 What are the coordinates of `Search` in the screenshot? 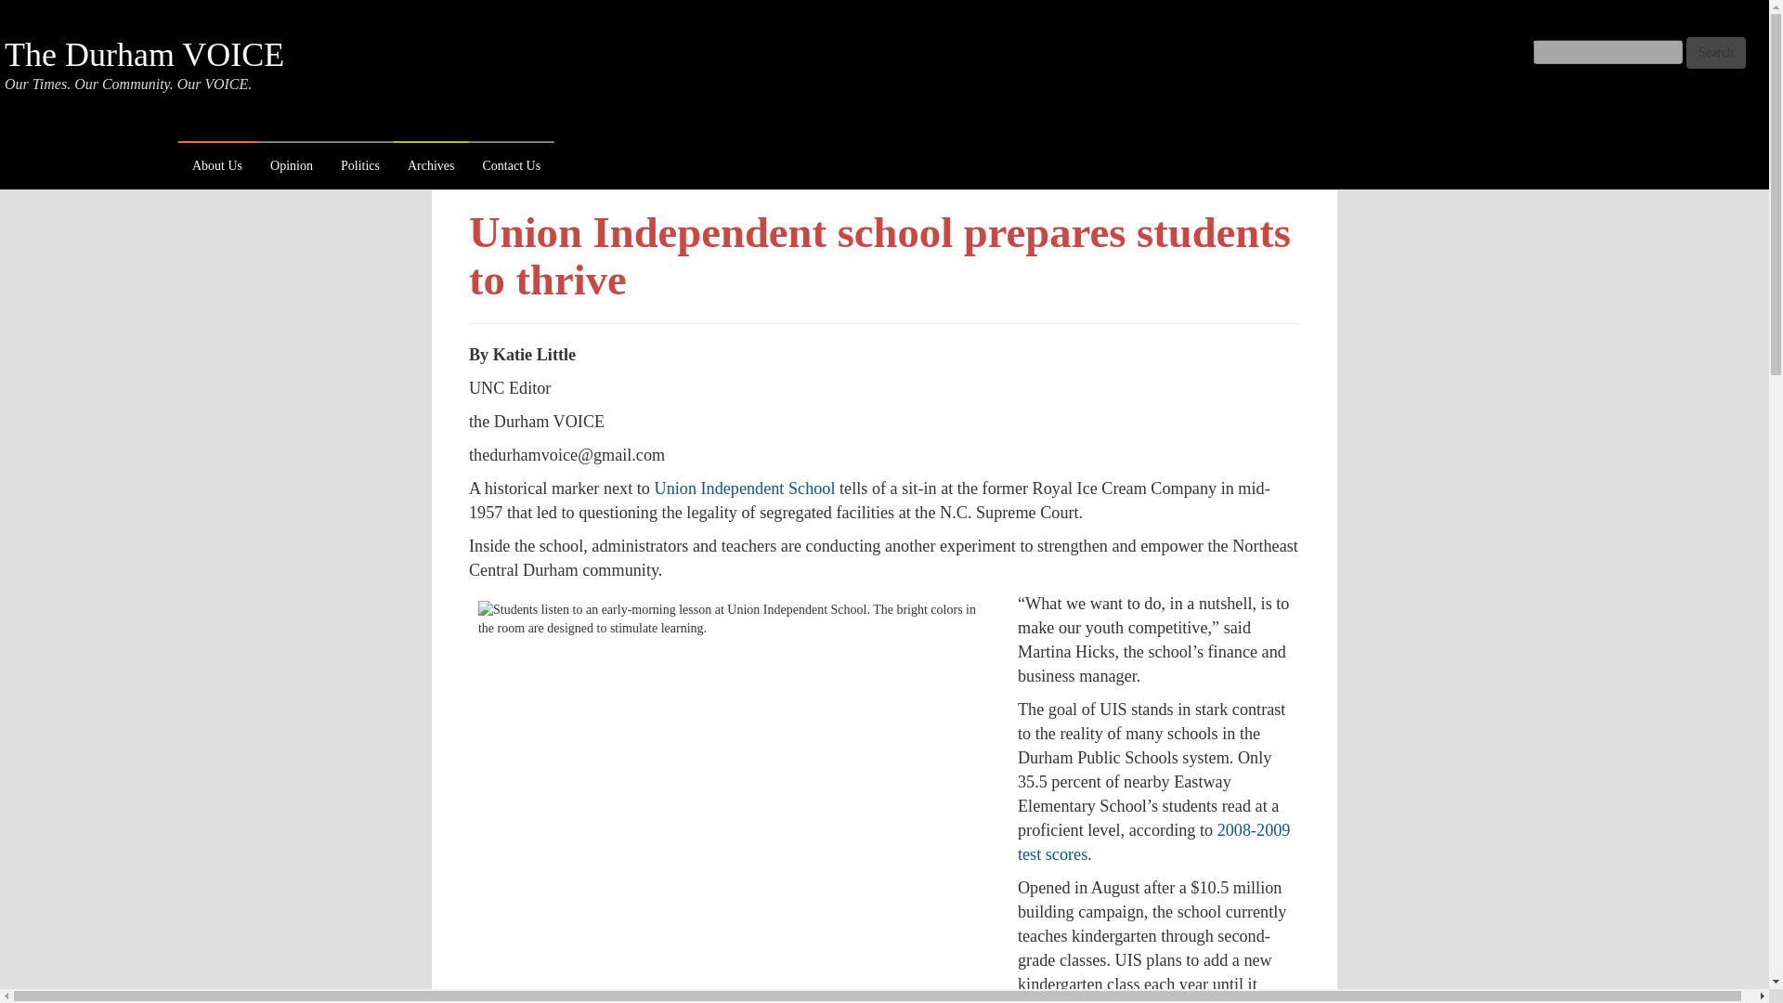 It's located at (1716, 52).